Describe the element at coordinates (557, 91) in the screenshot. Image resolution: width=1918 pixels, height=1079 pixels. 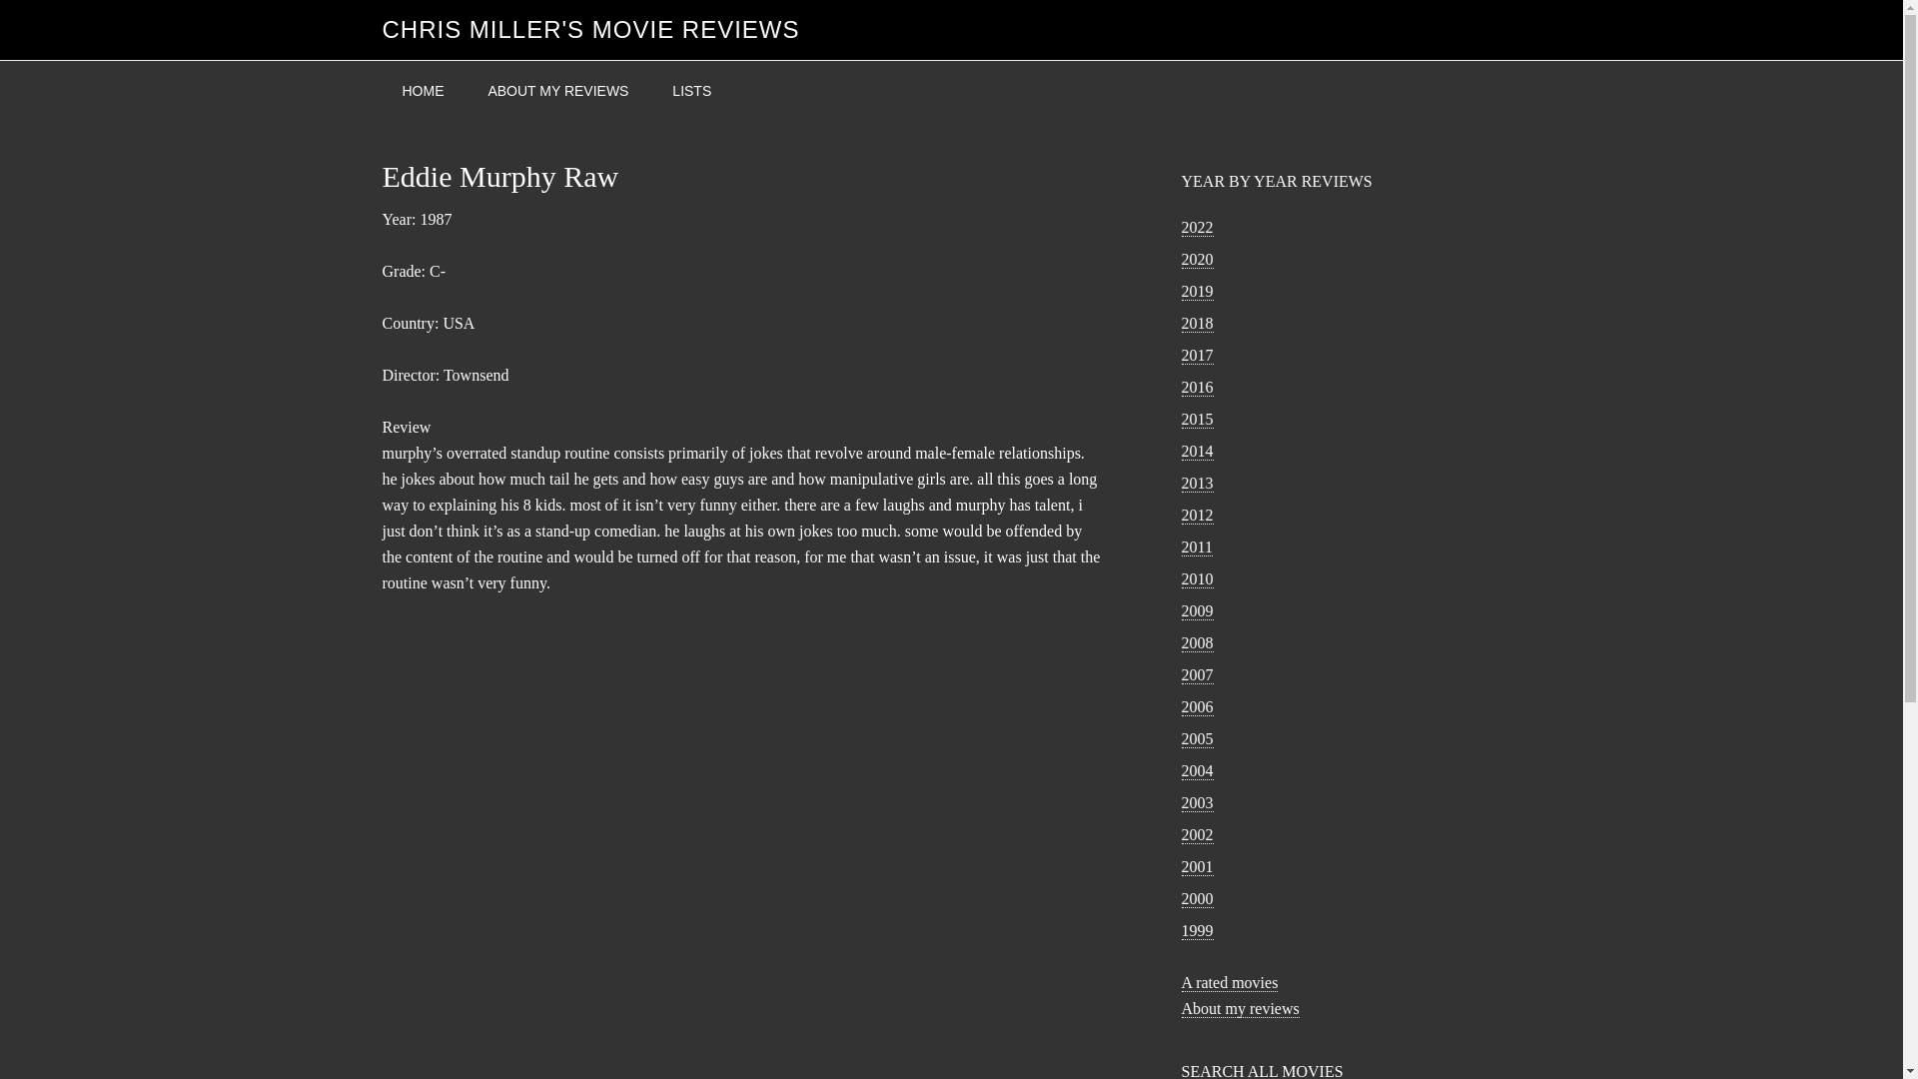
I see `ABOUT MY REVIEWS` at that location.